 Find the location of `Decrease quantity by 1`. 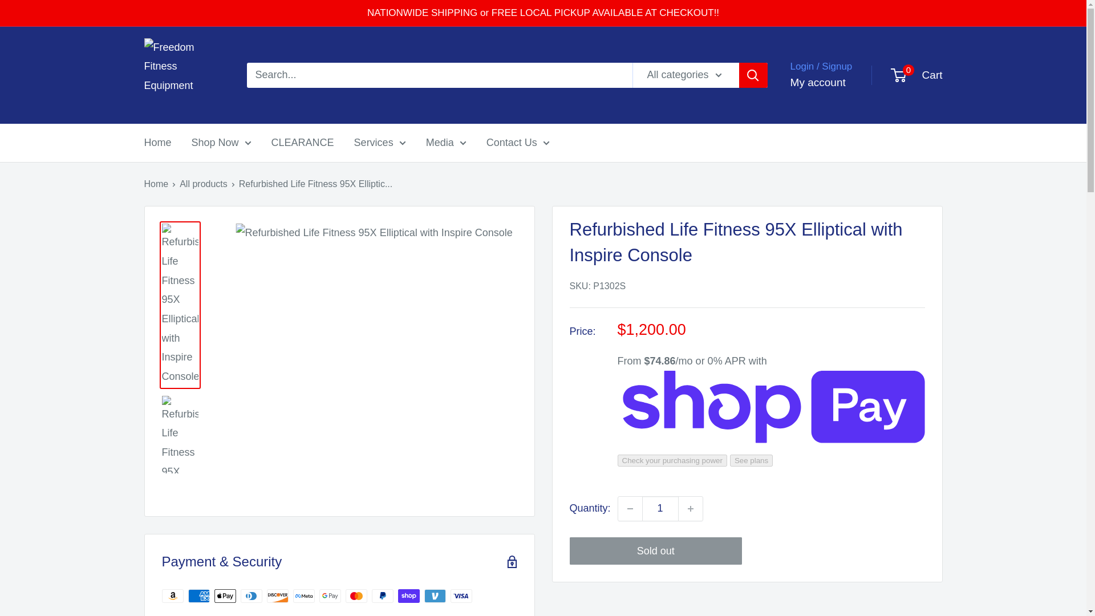

Decrease quantity by 1 is located at coordinates (630, 508).